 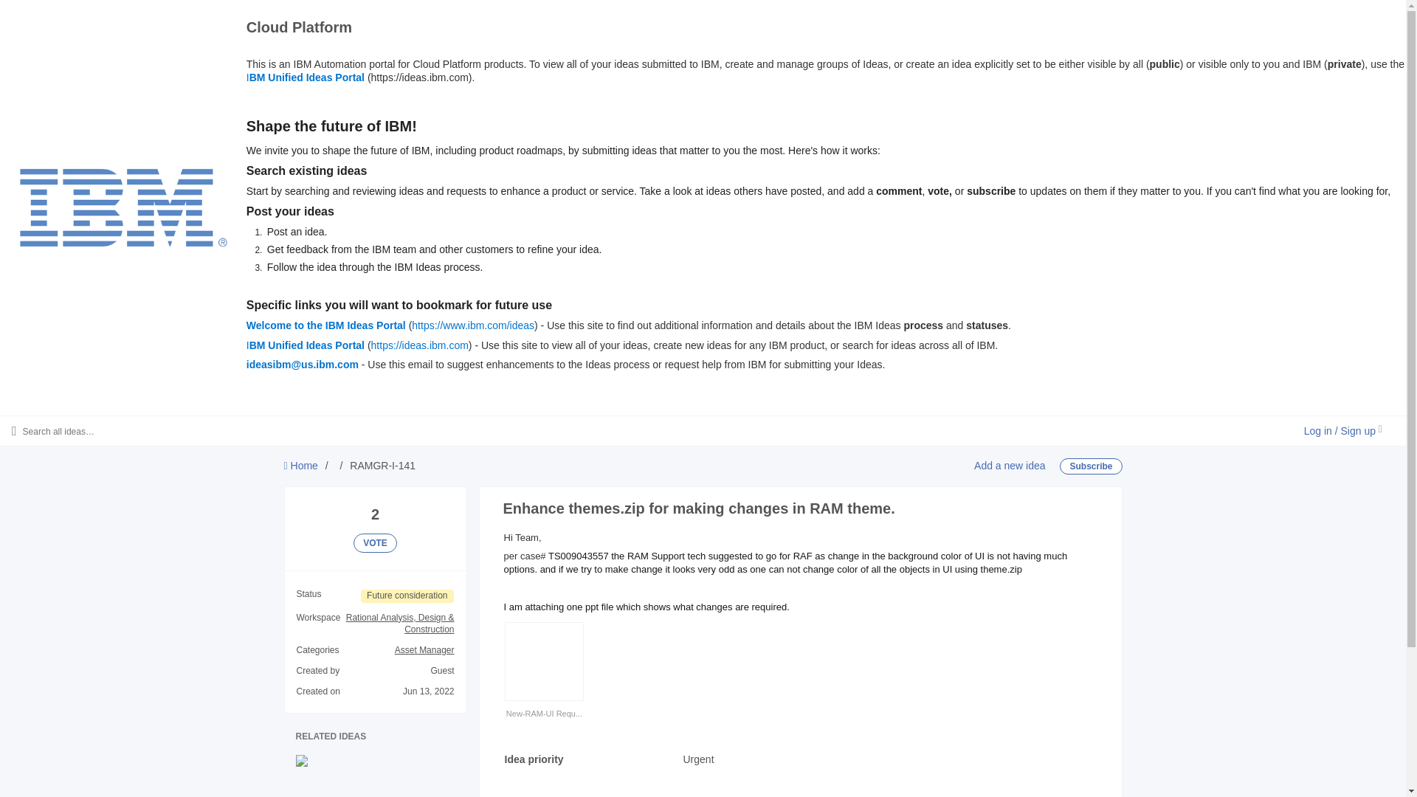 What do you see at coordinates (544, 714) in the screenshot?
I see `New-RAM-UI Requirement.pptm` at bounding box center [544, 714].